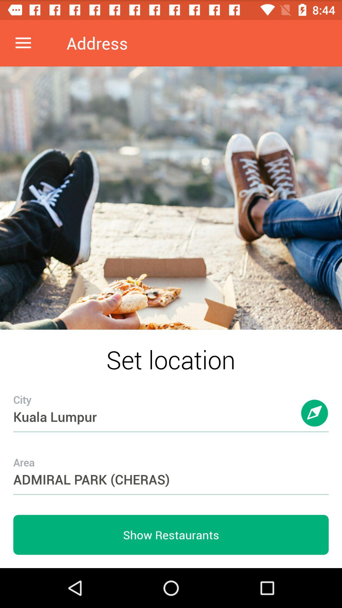 This screenshot has height=608, width=342. What do you see at coordinates (171, 535) in the screenshot?
I see `jump to show restaurants icon` at bounding box center [171, 535].